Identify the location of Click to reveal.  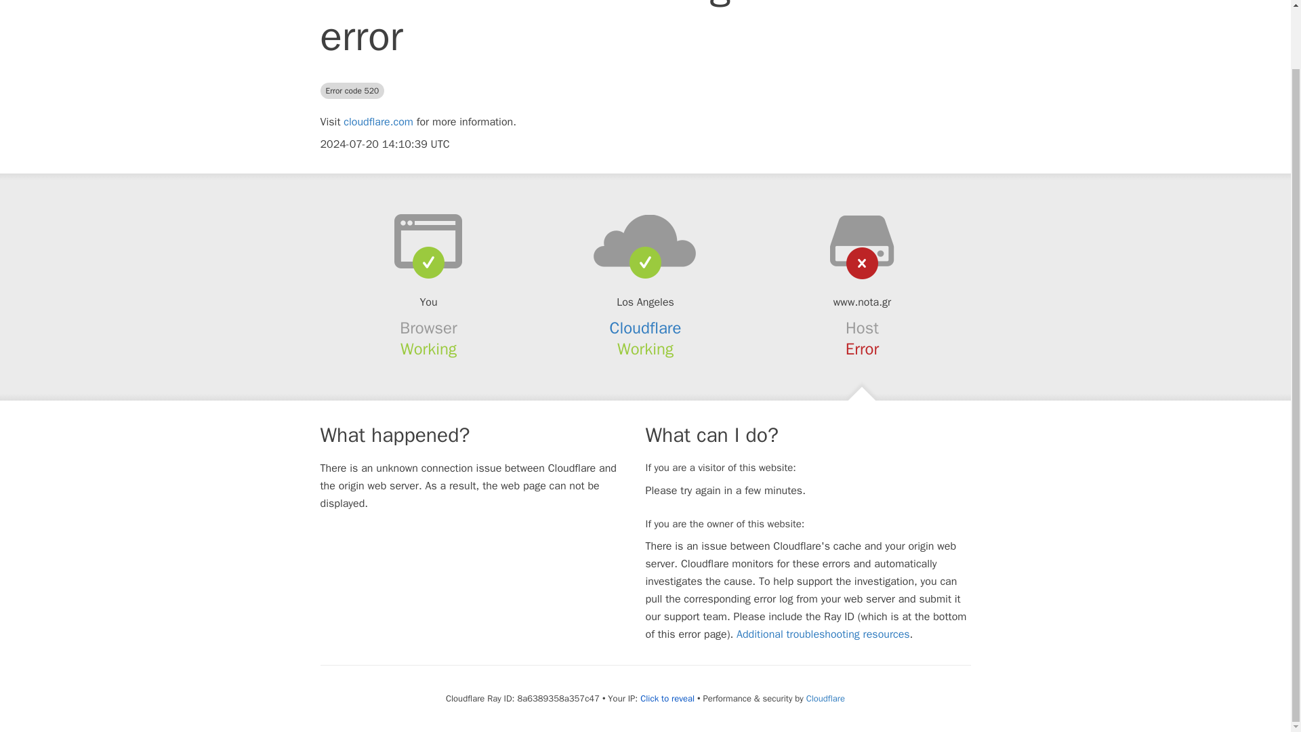
(667, 698).